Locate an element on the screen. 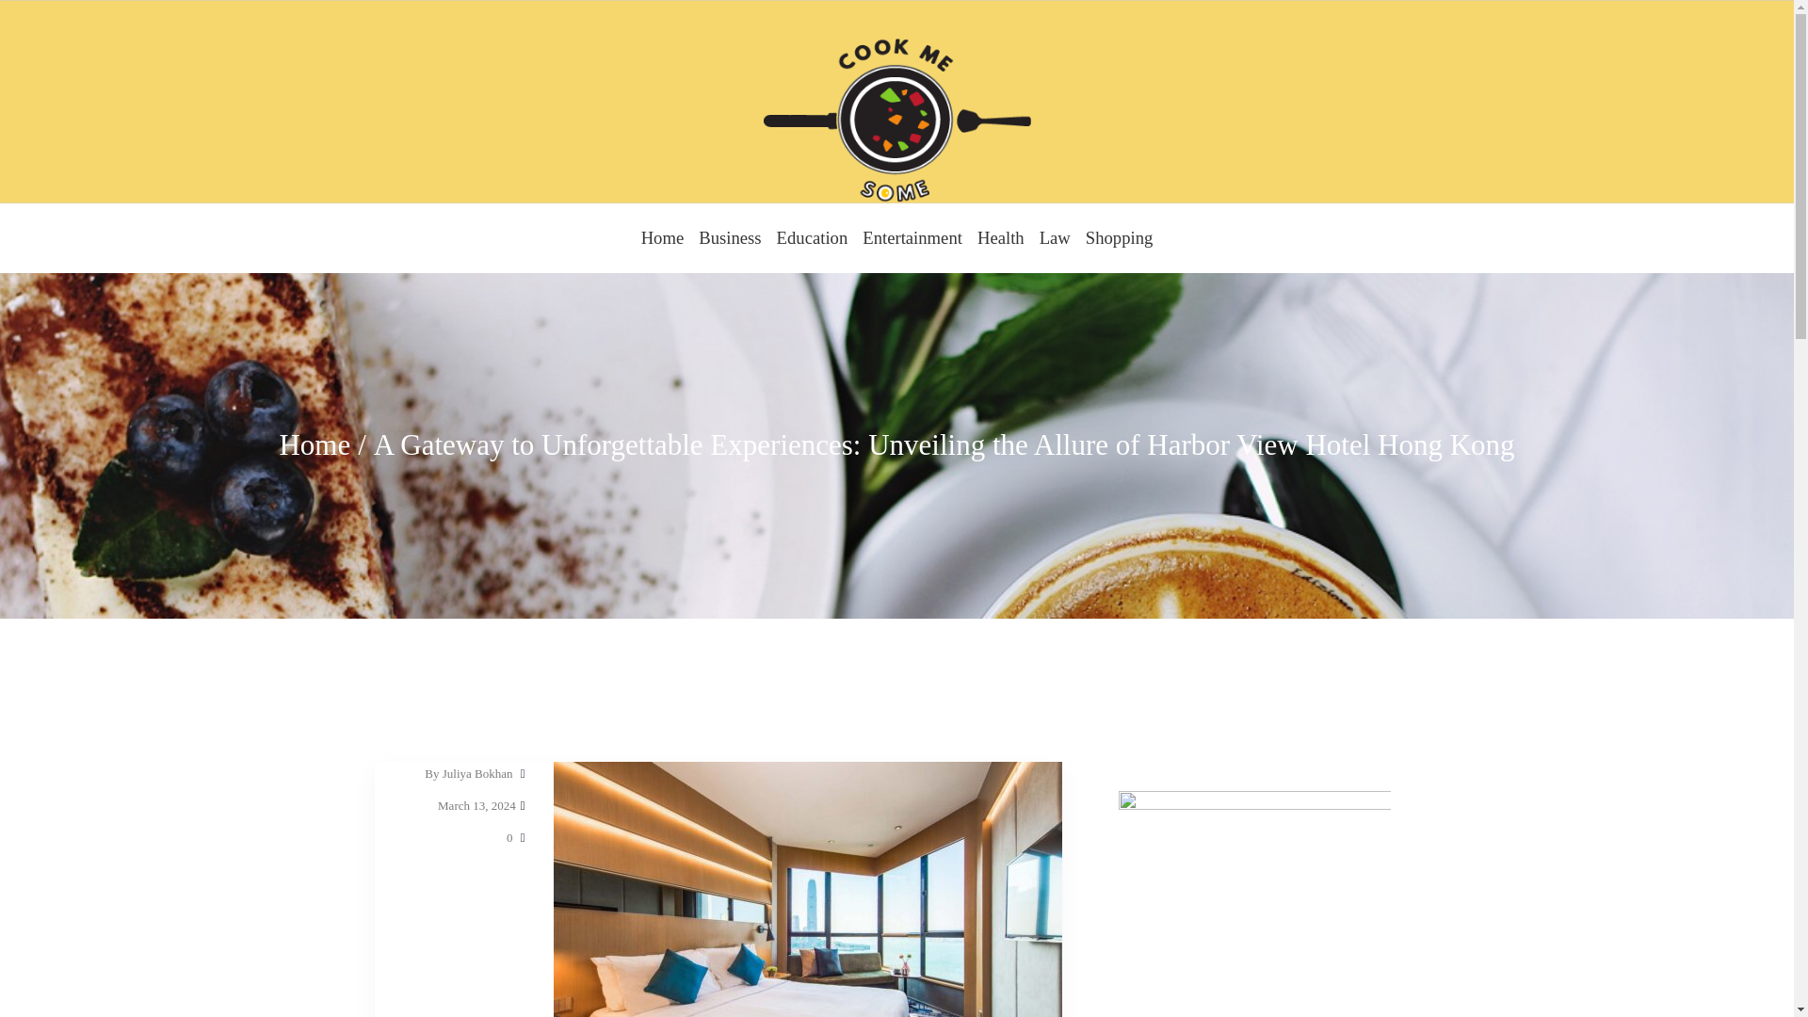 The height and width of the screenshot is (1017, 1808). Home is located at coordinates (663, 238).